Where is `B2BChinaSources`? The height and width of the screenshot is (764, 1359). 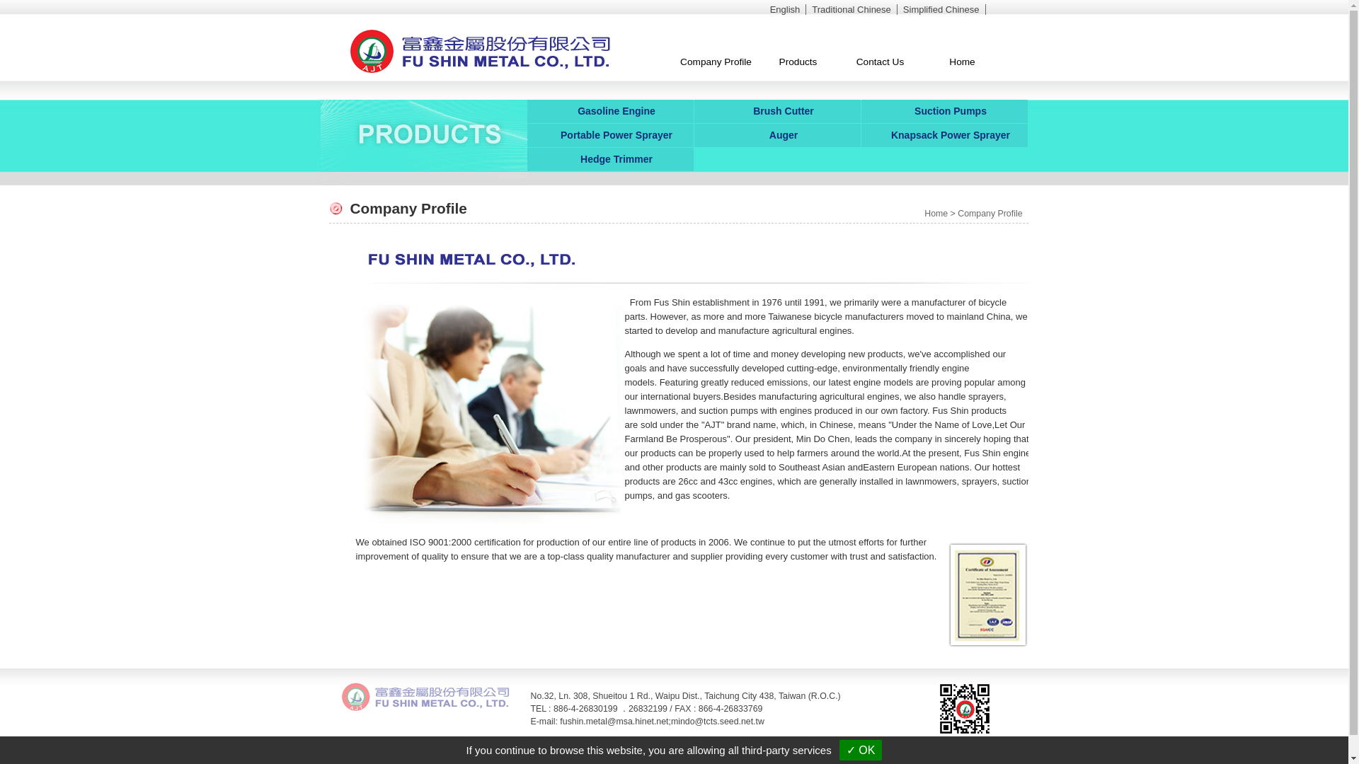 B2BChinaSources is located at coordinates (818, 758).